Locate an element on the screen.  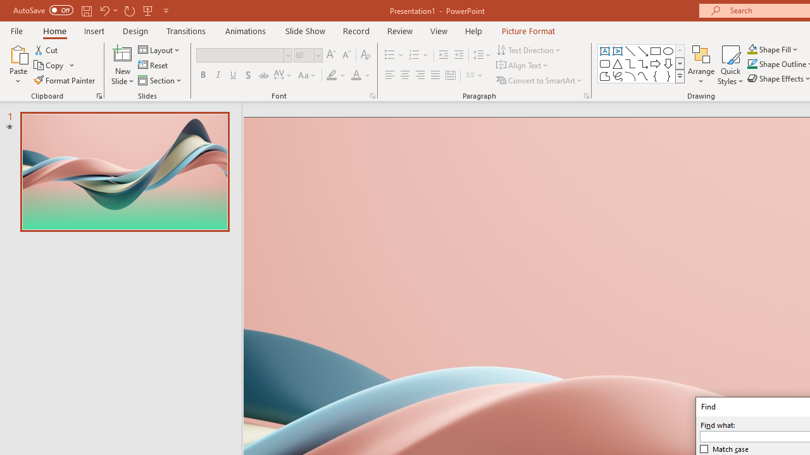
Font is located at coordinates (244, 56).